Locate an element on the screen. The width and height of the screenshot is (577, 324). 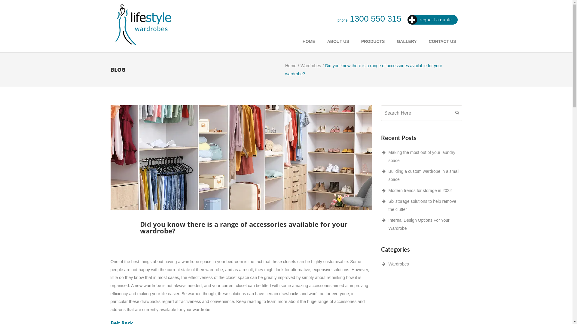
Making the most out of your laundry space is located at coordinates (422, 157).